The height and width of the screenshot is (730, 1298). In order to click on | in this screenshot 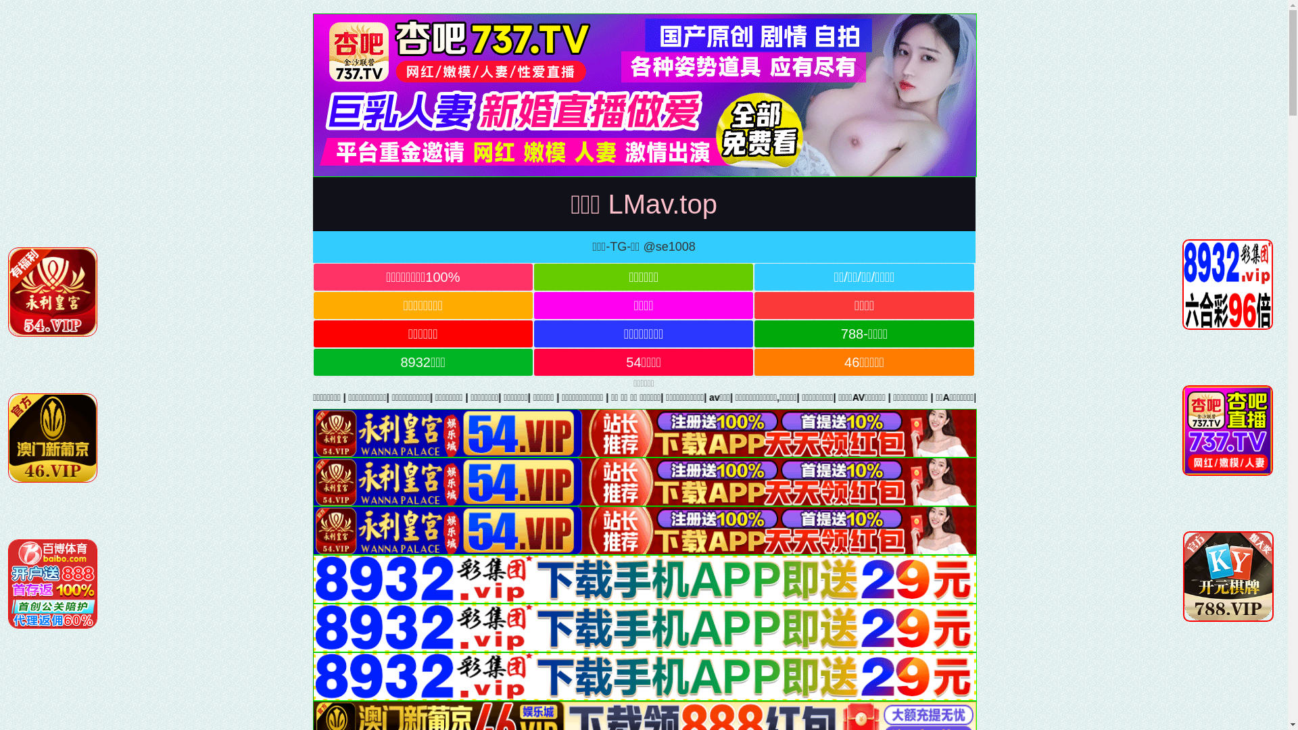, I will do `click(612, 397)`.